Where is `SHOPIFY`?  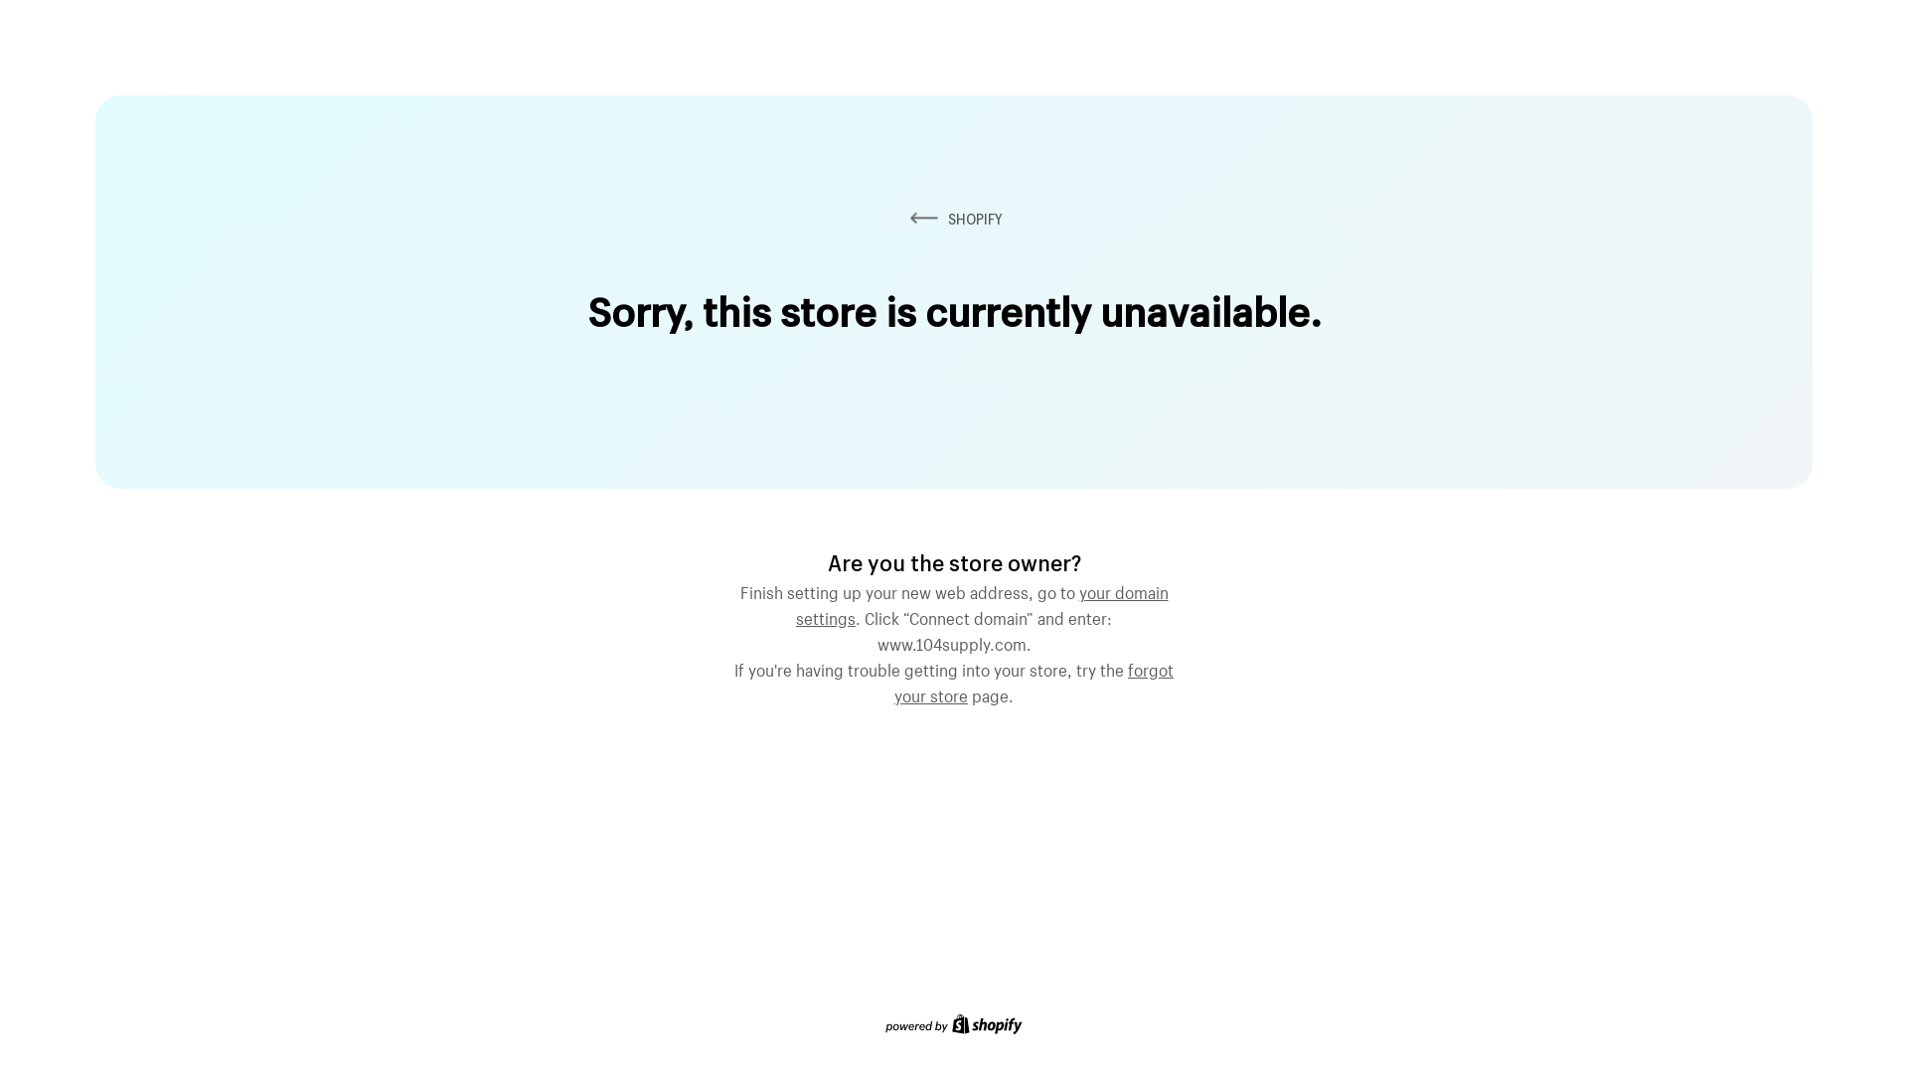
SHOPIFY is located at coordinates (954, 219).